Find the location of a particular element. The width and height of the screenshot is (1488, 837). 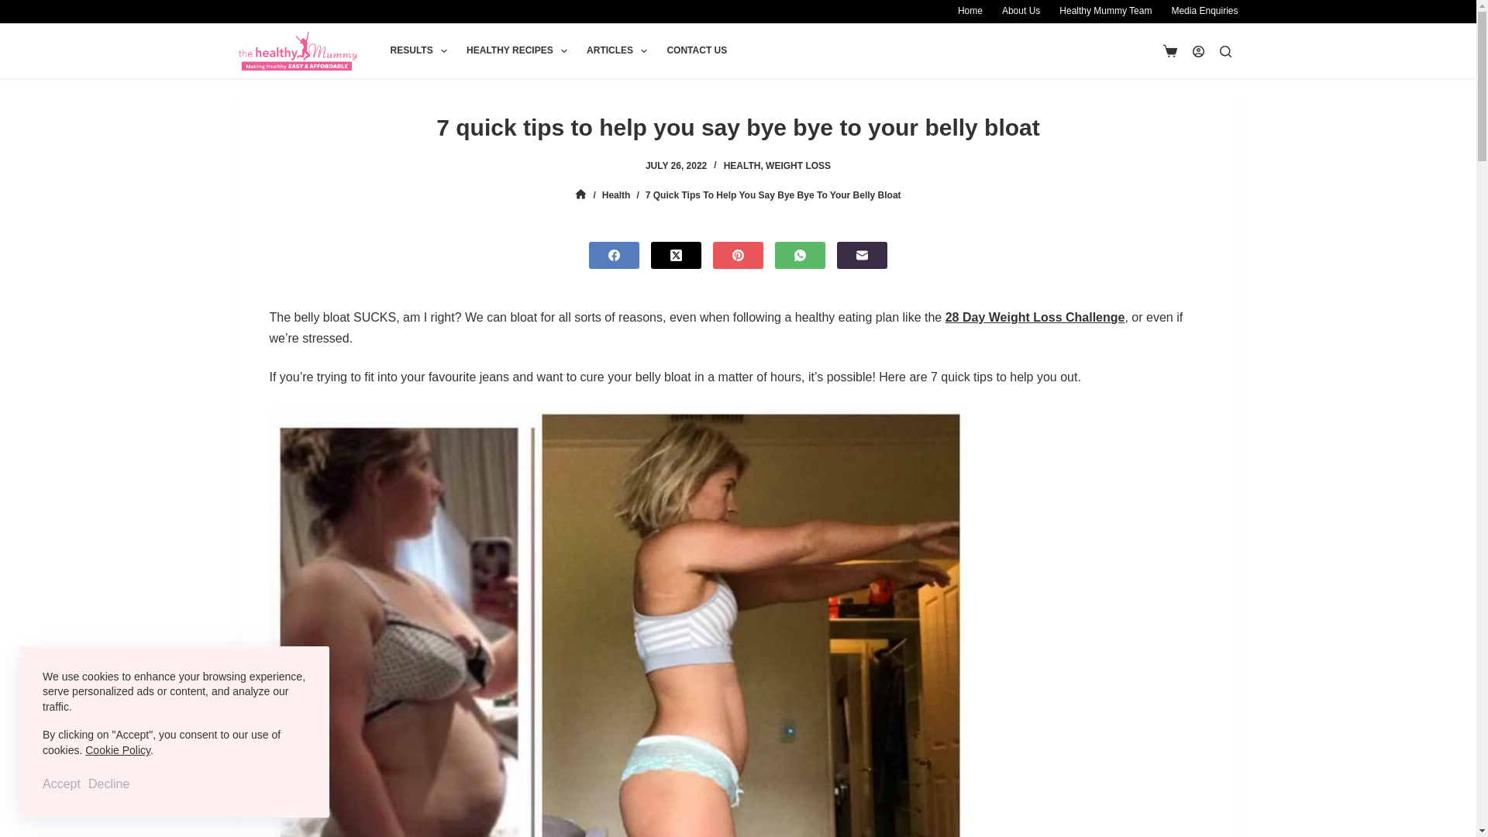

7 quick tips to help you say bye bye to your belly bloat is located at coordinates (738, 127).